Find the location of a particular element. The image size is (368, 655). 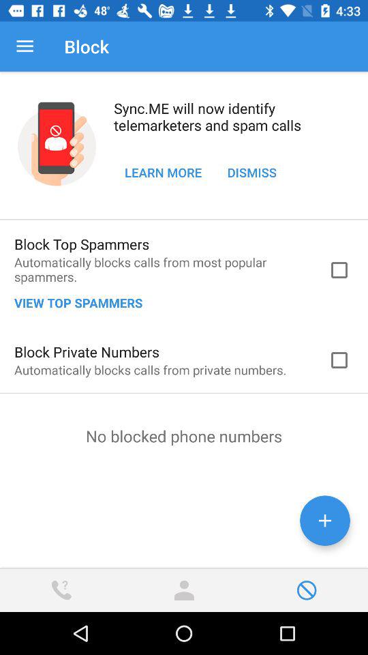

press icon next to dismiss is located at coordinates (164, 172).